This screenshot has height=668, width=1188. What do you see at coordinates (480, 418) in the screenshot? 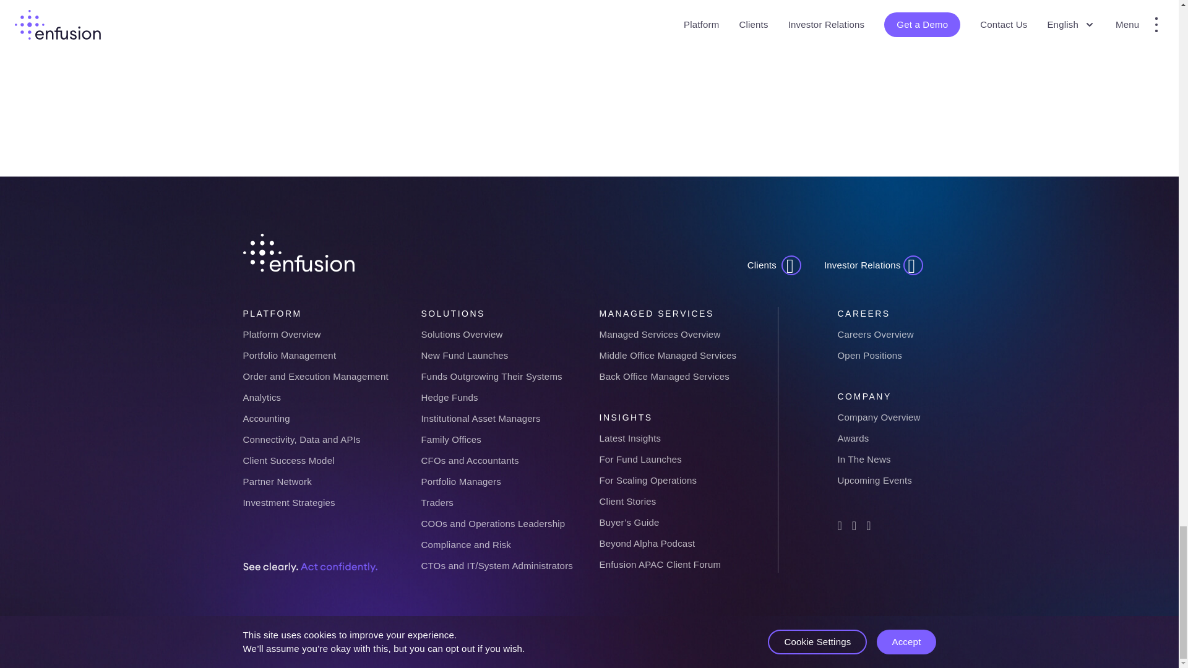
I see `Institutional Asset Managers` at bounding box center [480, 418].